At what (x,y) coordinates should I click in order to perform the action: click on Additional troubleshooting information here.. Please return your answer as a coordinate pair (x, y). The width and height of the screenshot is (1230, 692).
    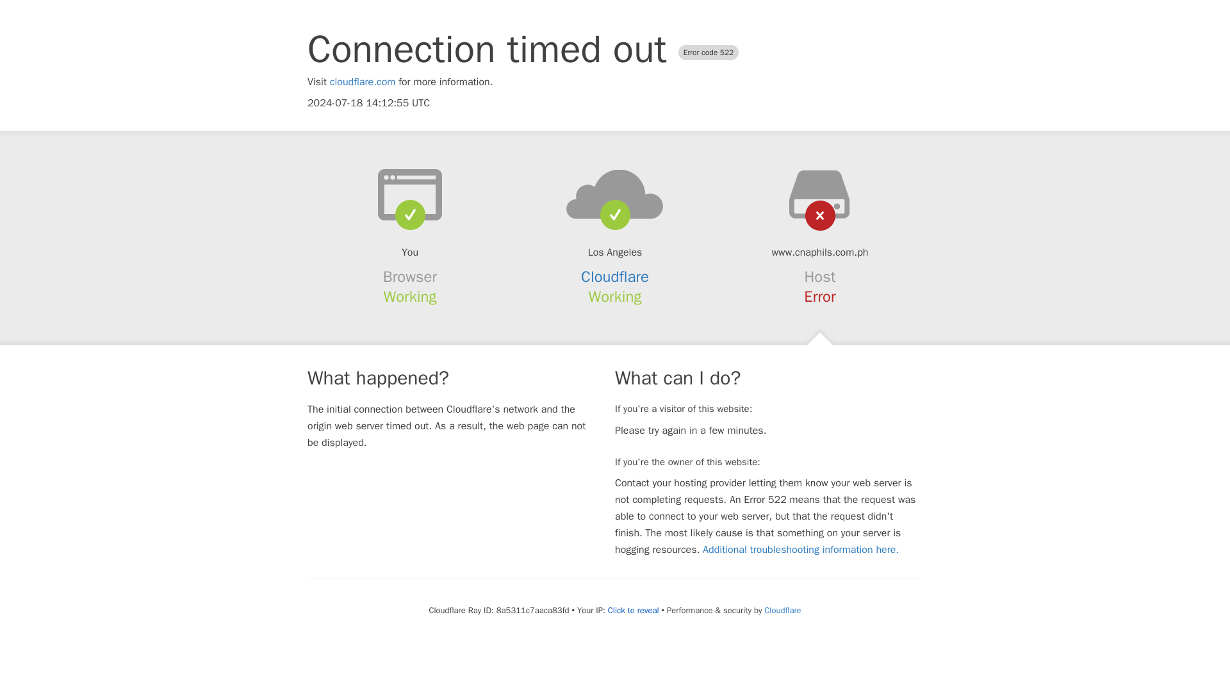
    Looking at the image, I should click on (801, 550).